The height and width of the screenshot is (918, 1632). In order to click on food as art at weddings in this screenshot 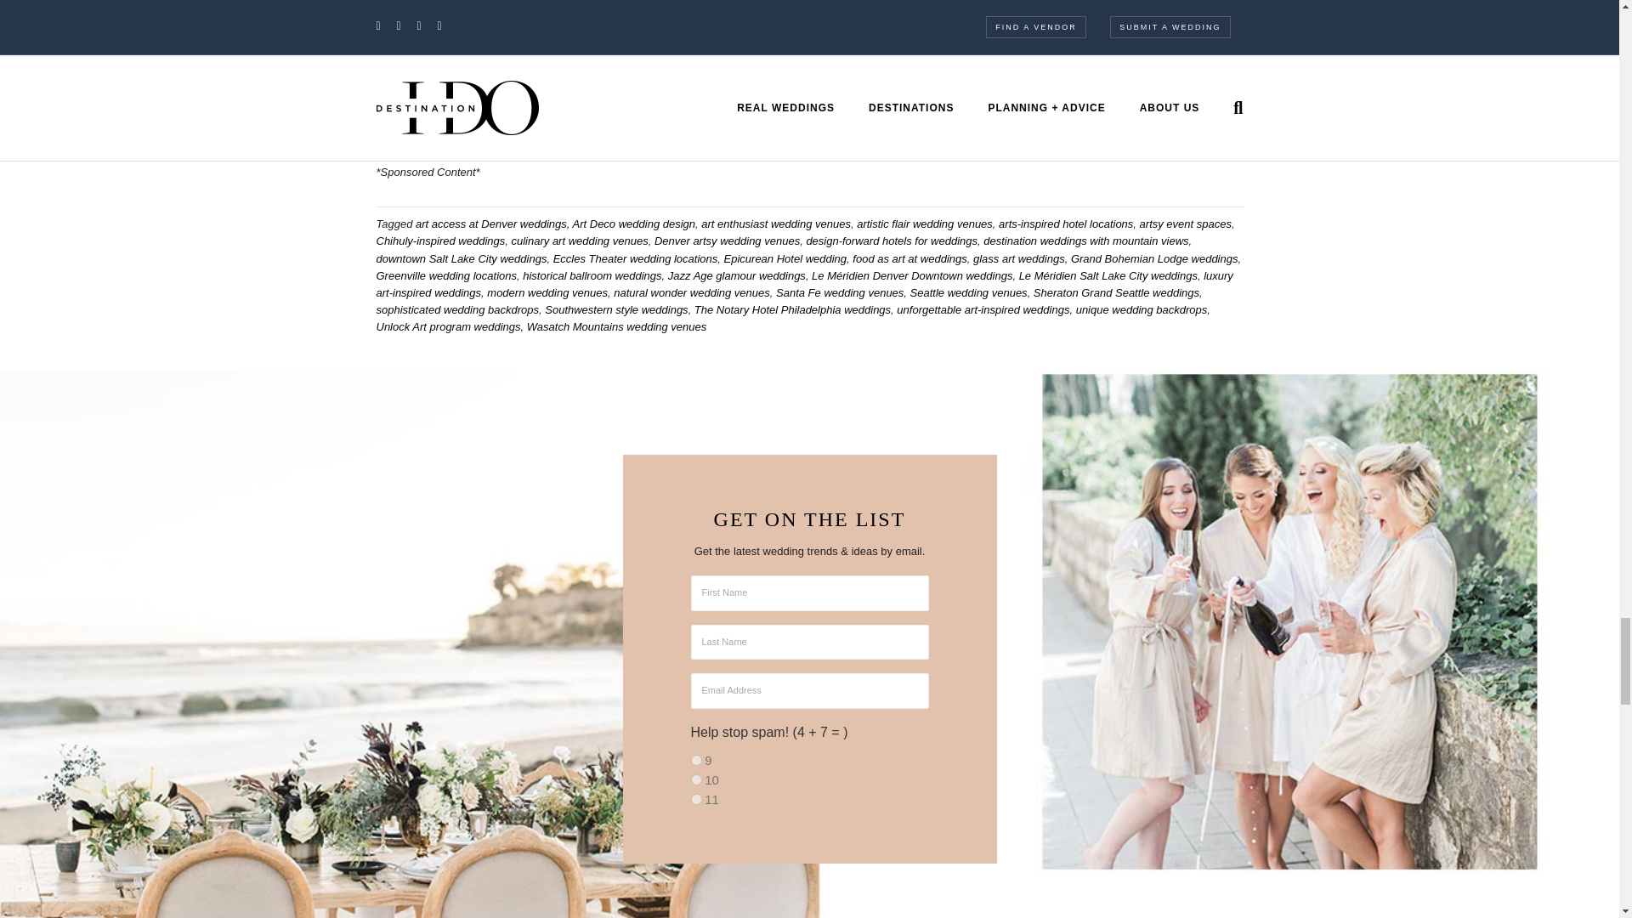, I will do `click(909, 258)`.